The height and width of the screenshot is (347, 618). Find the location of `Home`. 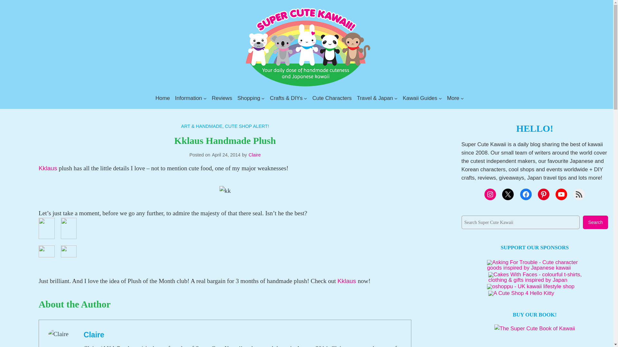

Home is located at coordinates (163, 98).